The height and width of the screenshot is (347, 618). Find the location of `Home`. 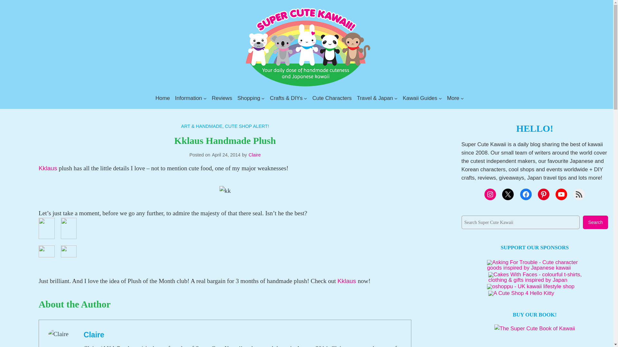

Home is located at coordinates (163, 98).